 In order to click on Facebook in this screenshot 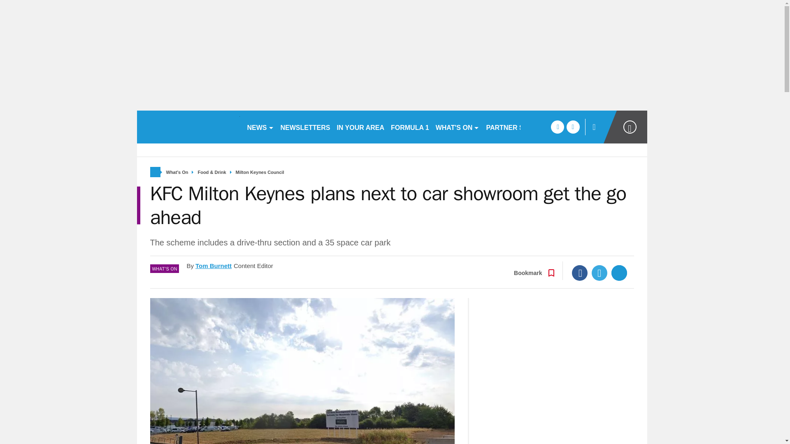, I will do `click(580, 273)`.